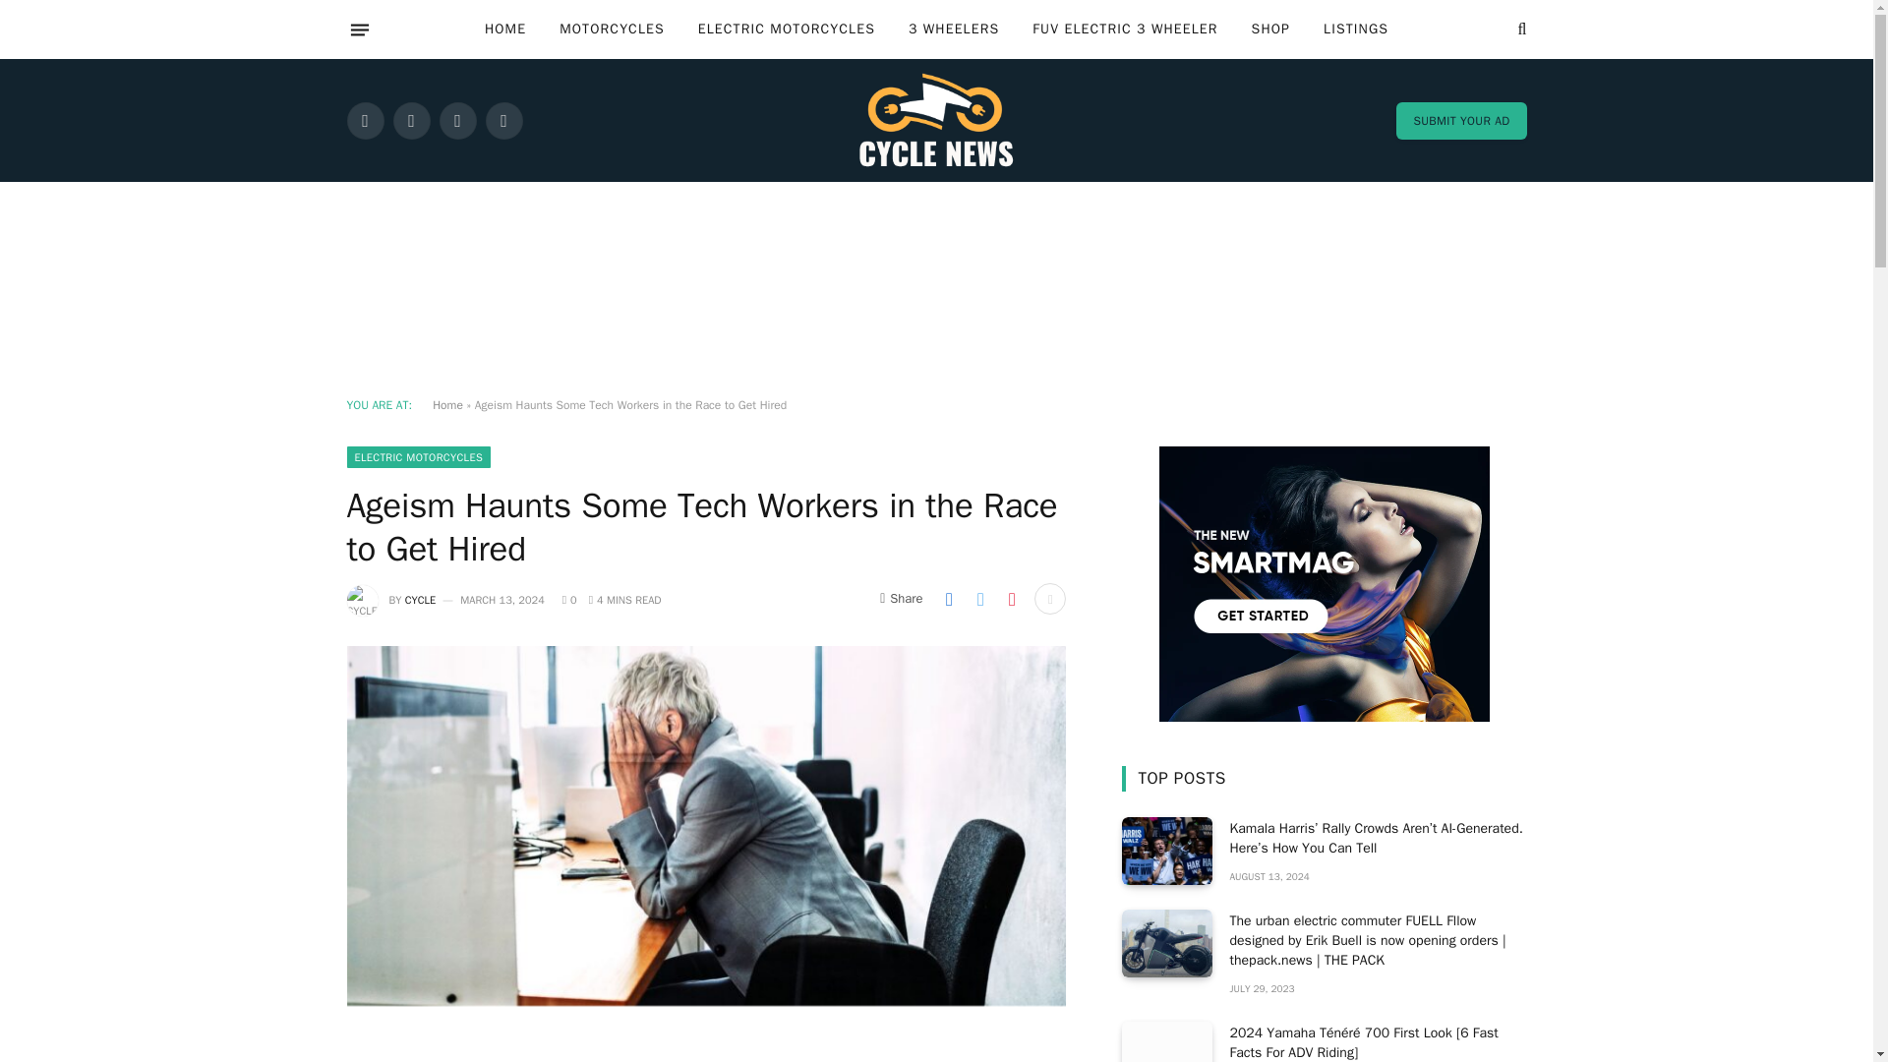  I want to click on Instagram, so click(456, 120).